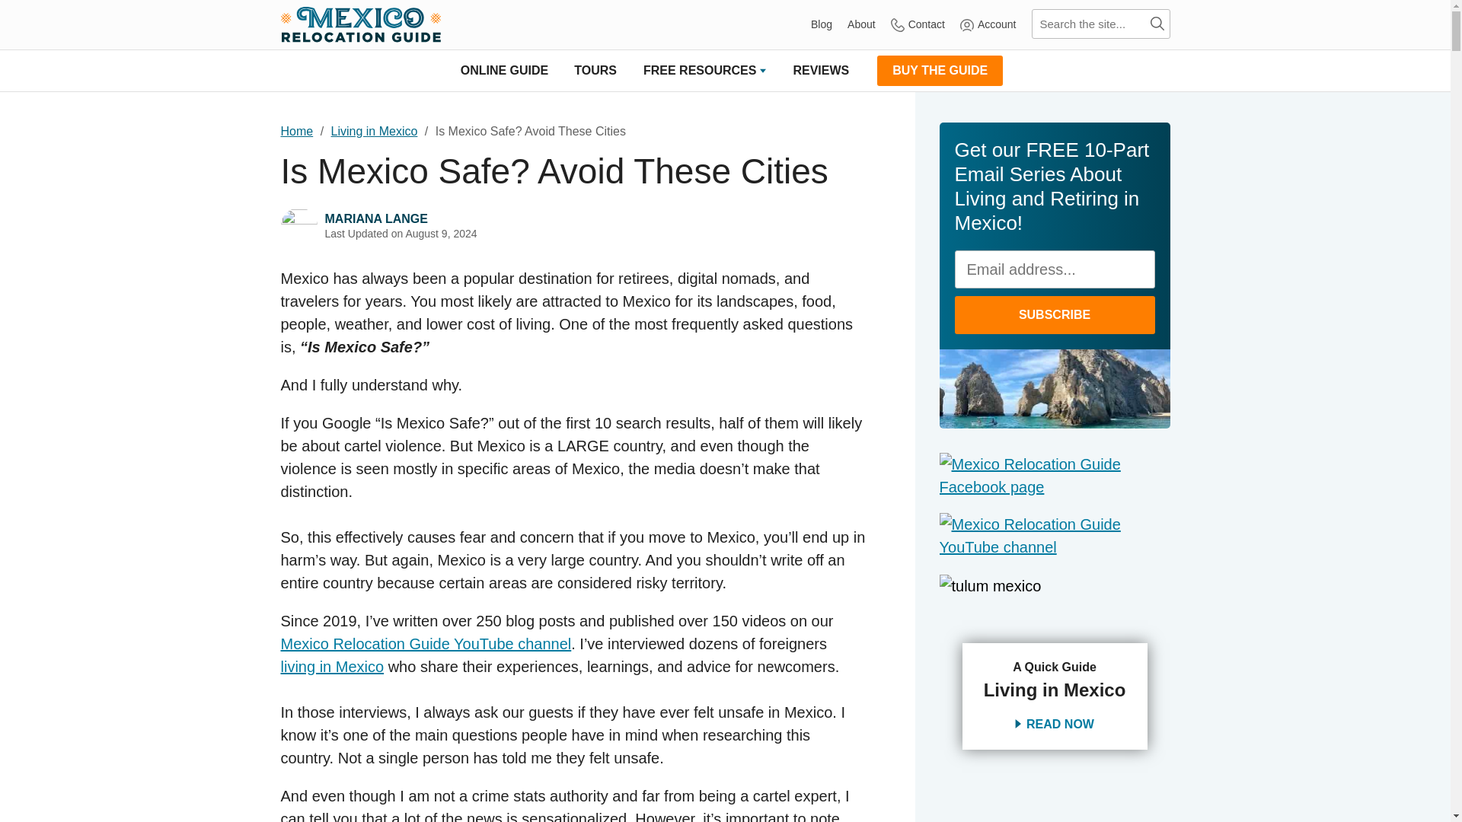  I want to click on FREE RESOURCES, so click(704, 70).